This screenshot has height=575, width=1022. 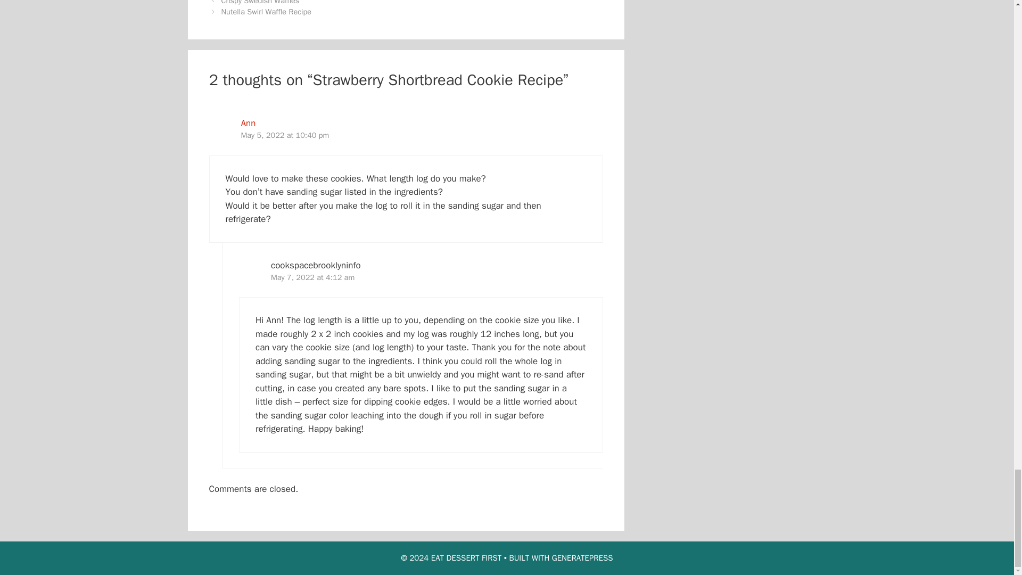 What do you see at coordinates (284, 135) in the screenshot?
I see `May 5, 2022 at 10:40 pm` at bounding box center [284, 135].